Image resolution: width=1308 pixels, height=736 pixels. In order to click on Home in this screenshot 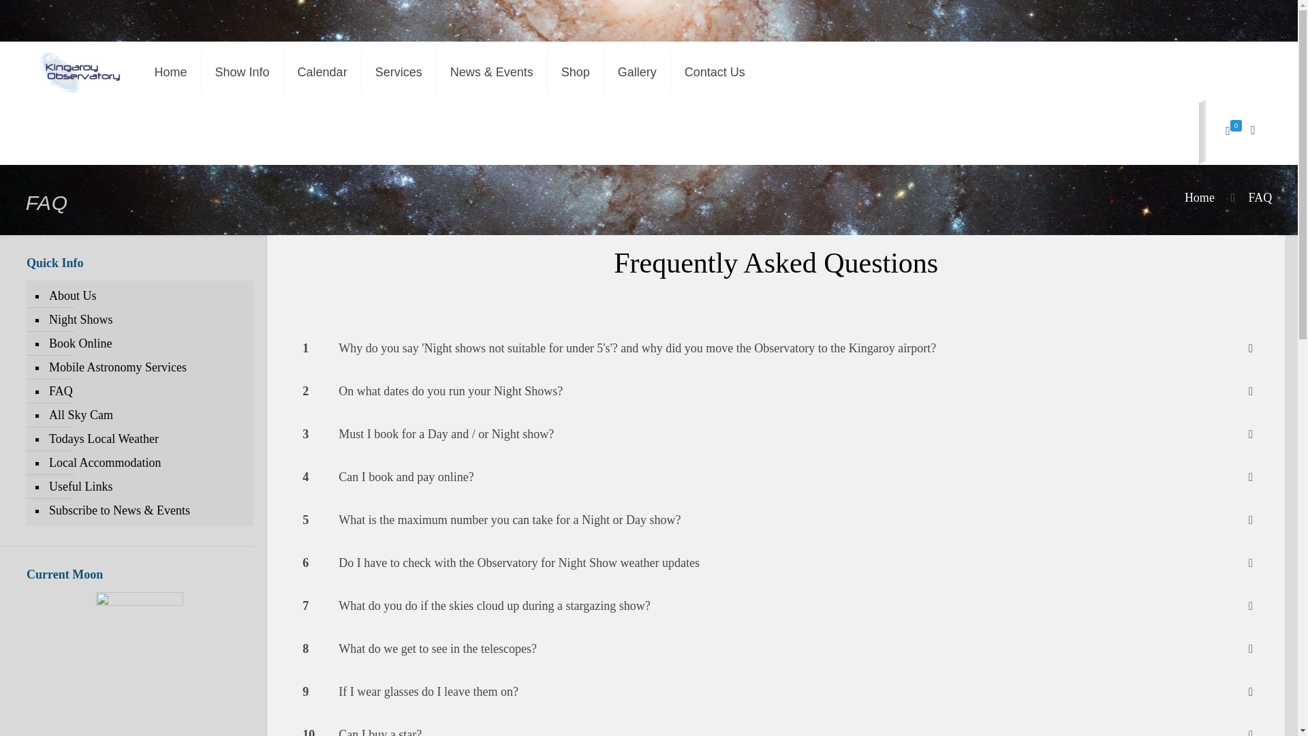, I will do `click(170, 72)`.